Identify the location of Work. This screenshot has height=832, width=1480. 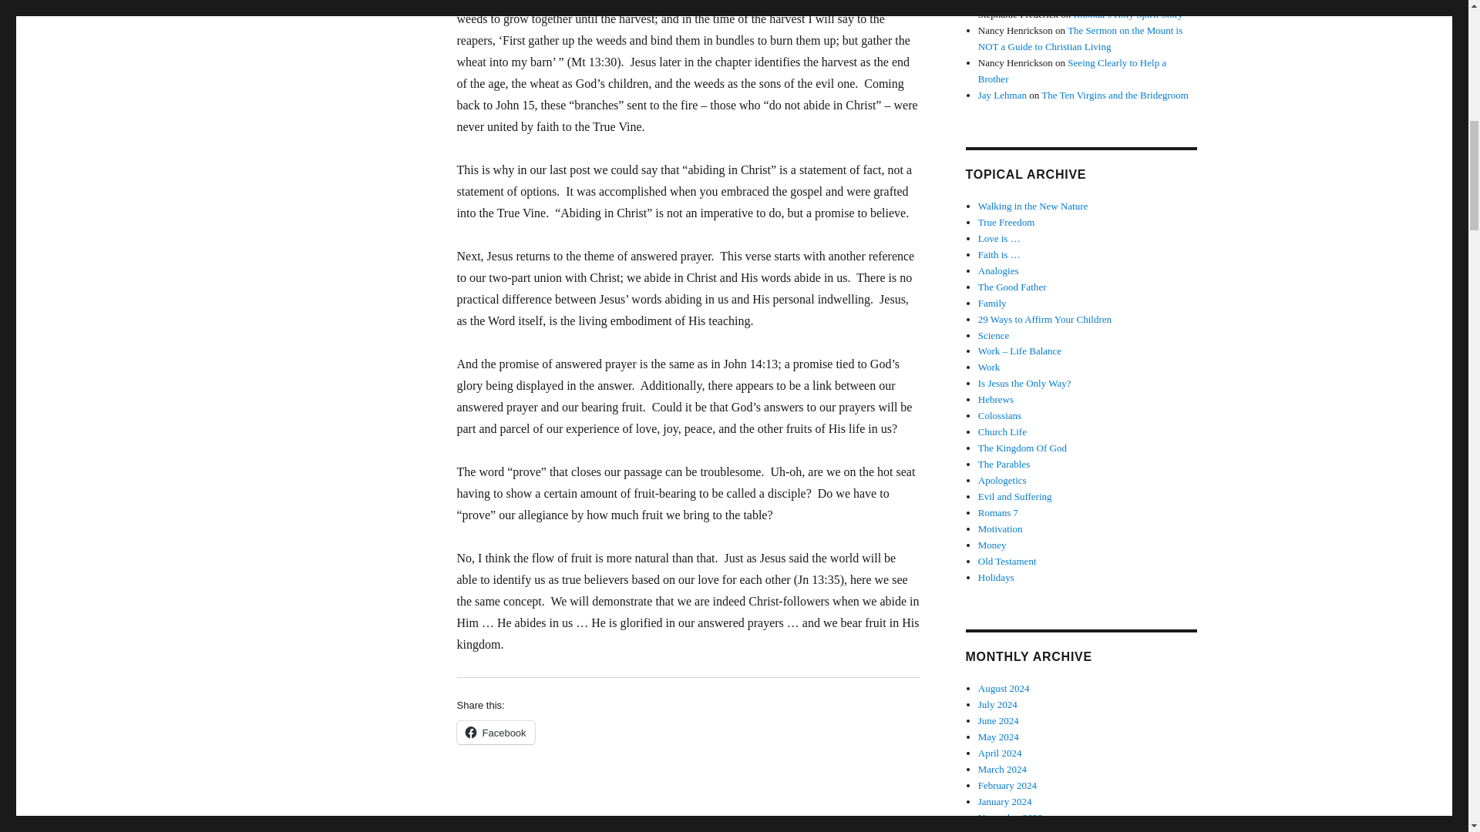
(989, 367).